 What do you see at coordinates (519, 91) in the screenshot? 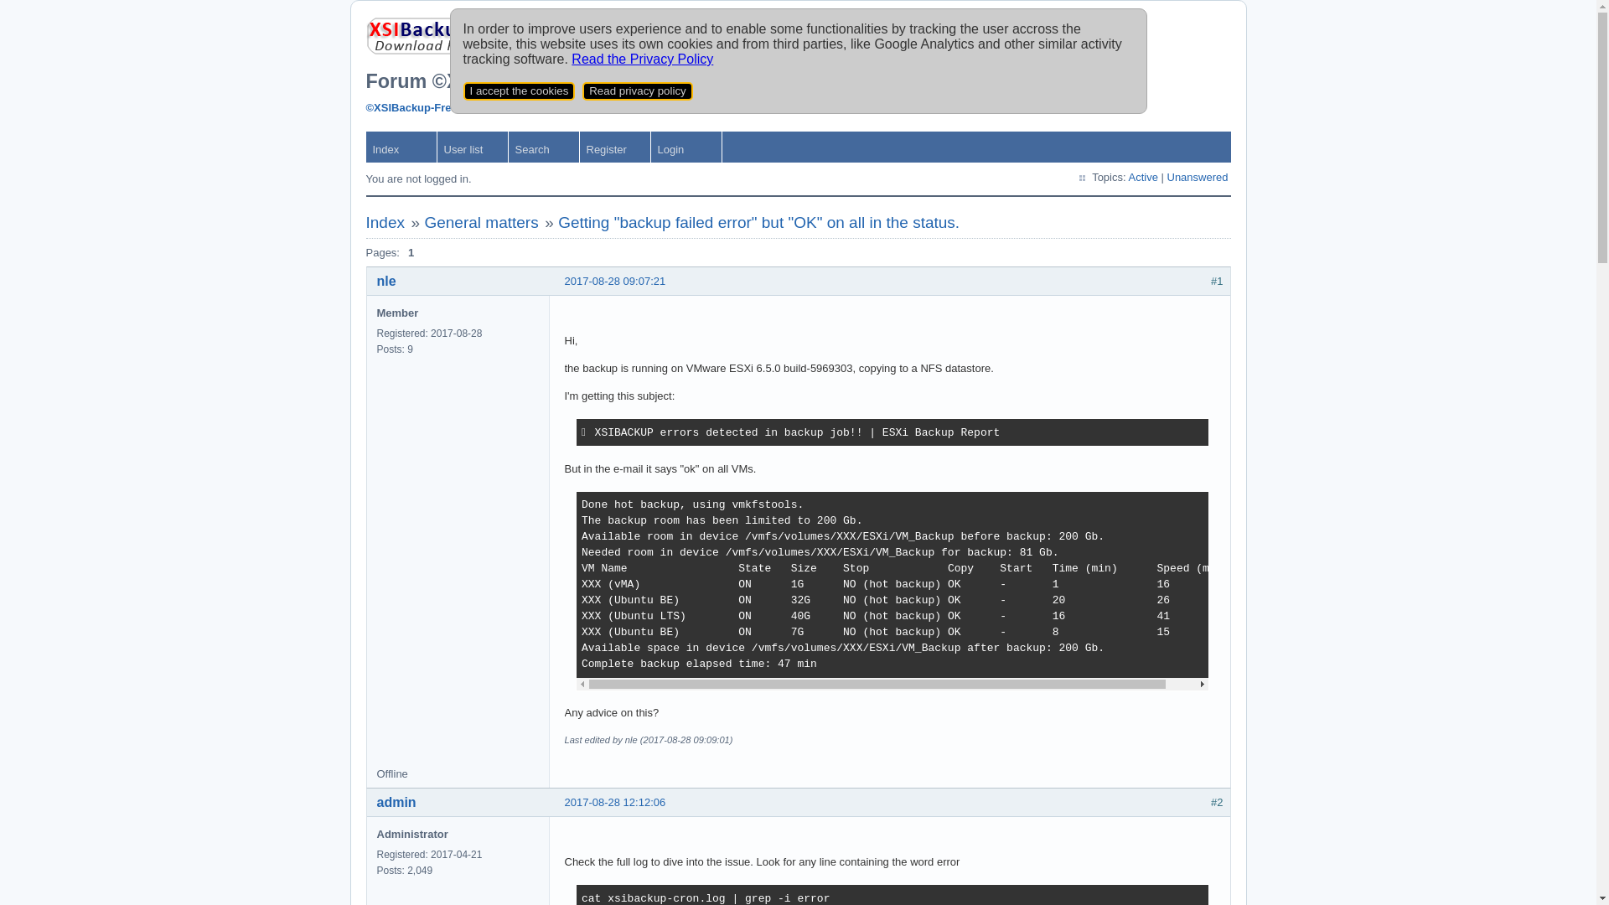
I see `I accept the cookies` at bounding box center [519, 91].